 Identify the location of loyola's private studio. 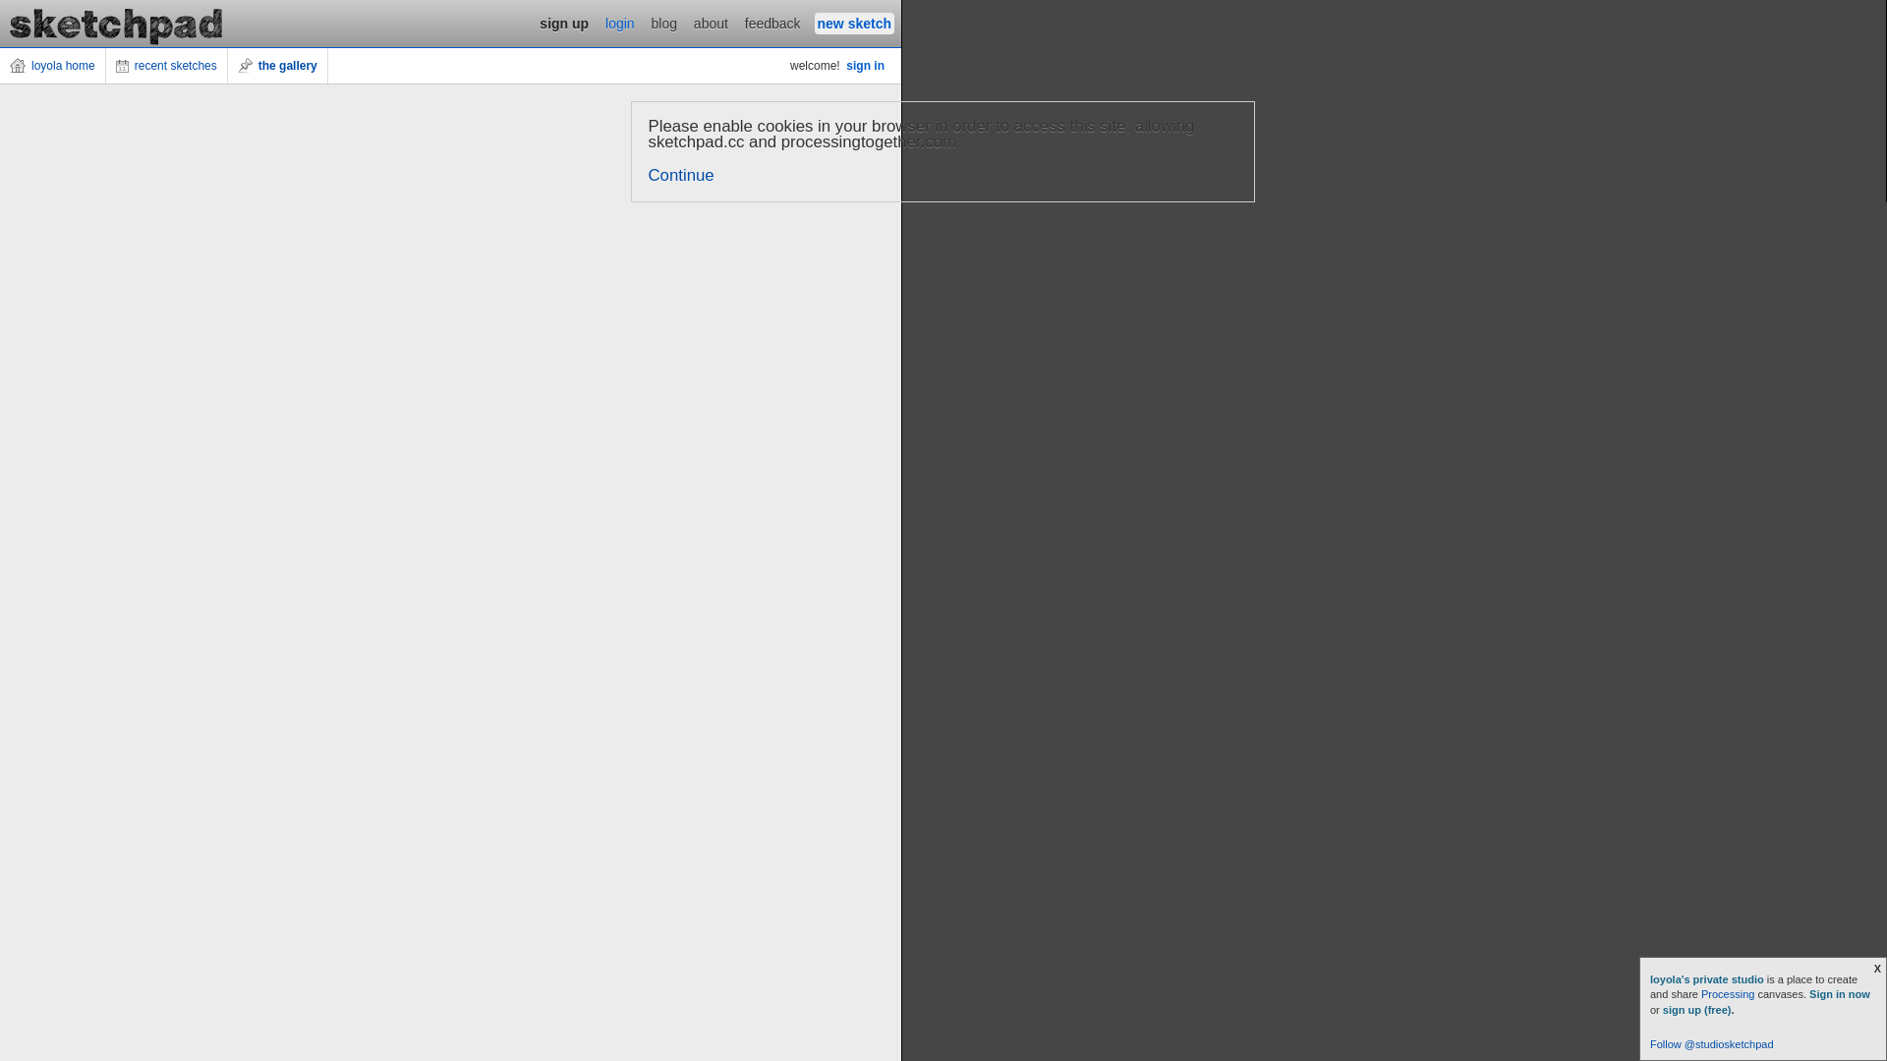
(1708, 979).